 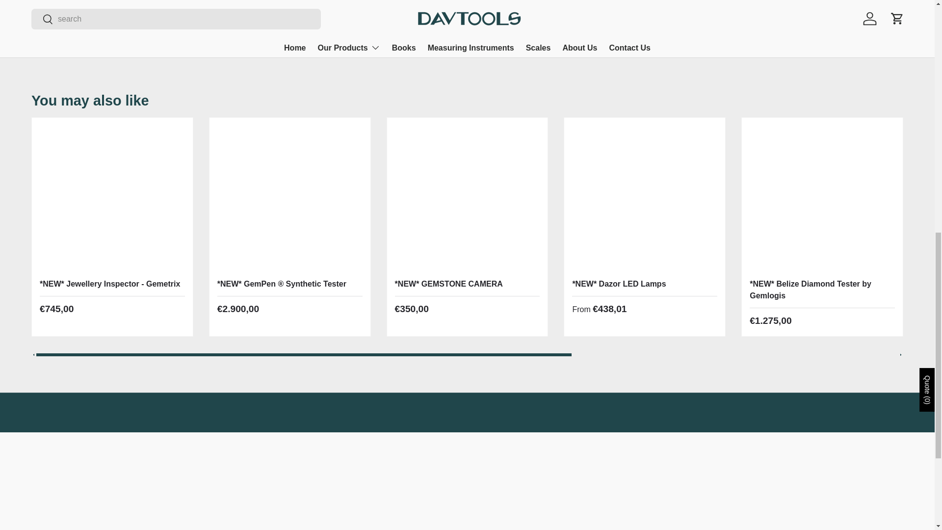 What do you see at coordinates (555, 14) in the screenshot?
I see `Tweet on X` at bounding box center [555, 14].